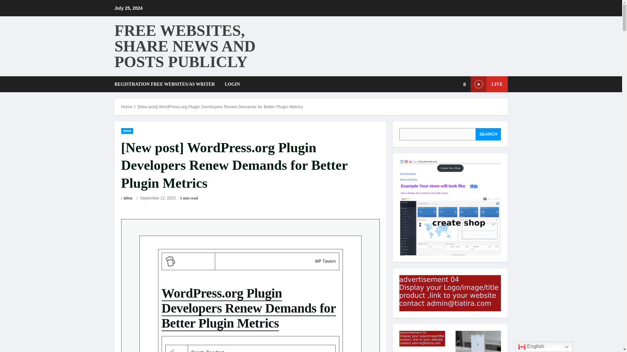  What do you see at coordinates (489, 84) in the screenshot?
I see `LIVE` at bounding box center [489, 84].